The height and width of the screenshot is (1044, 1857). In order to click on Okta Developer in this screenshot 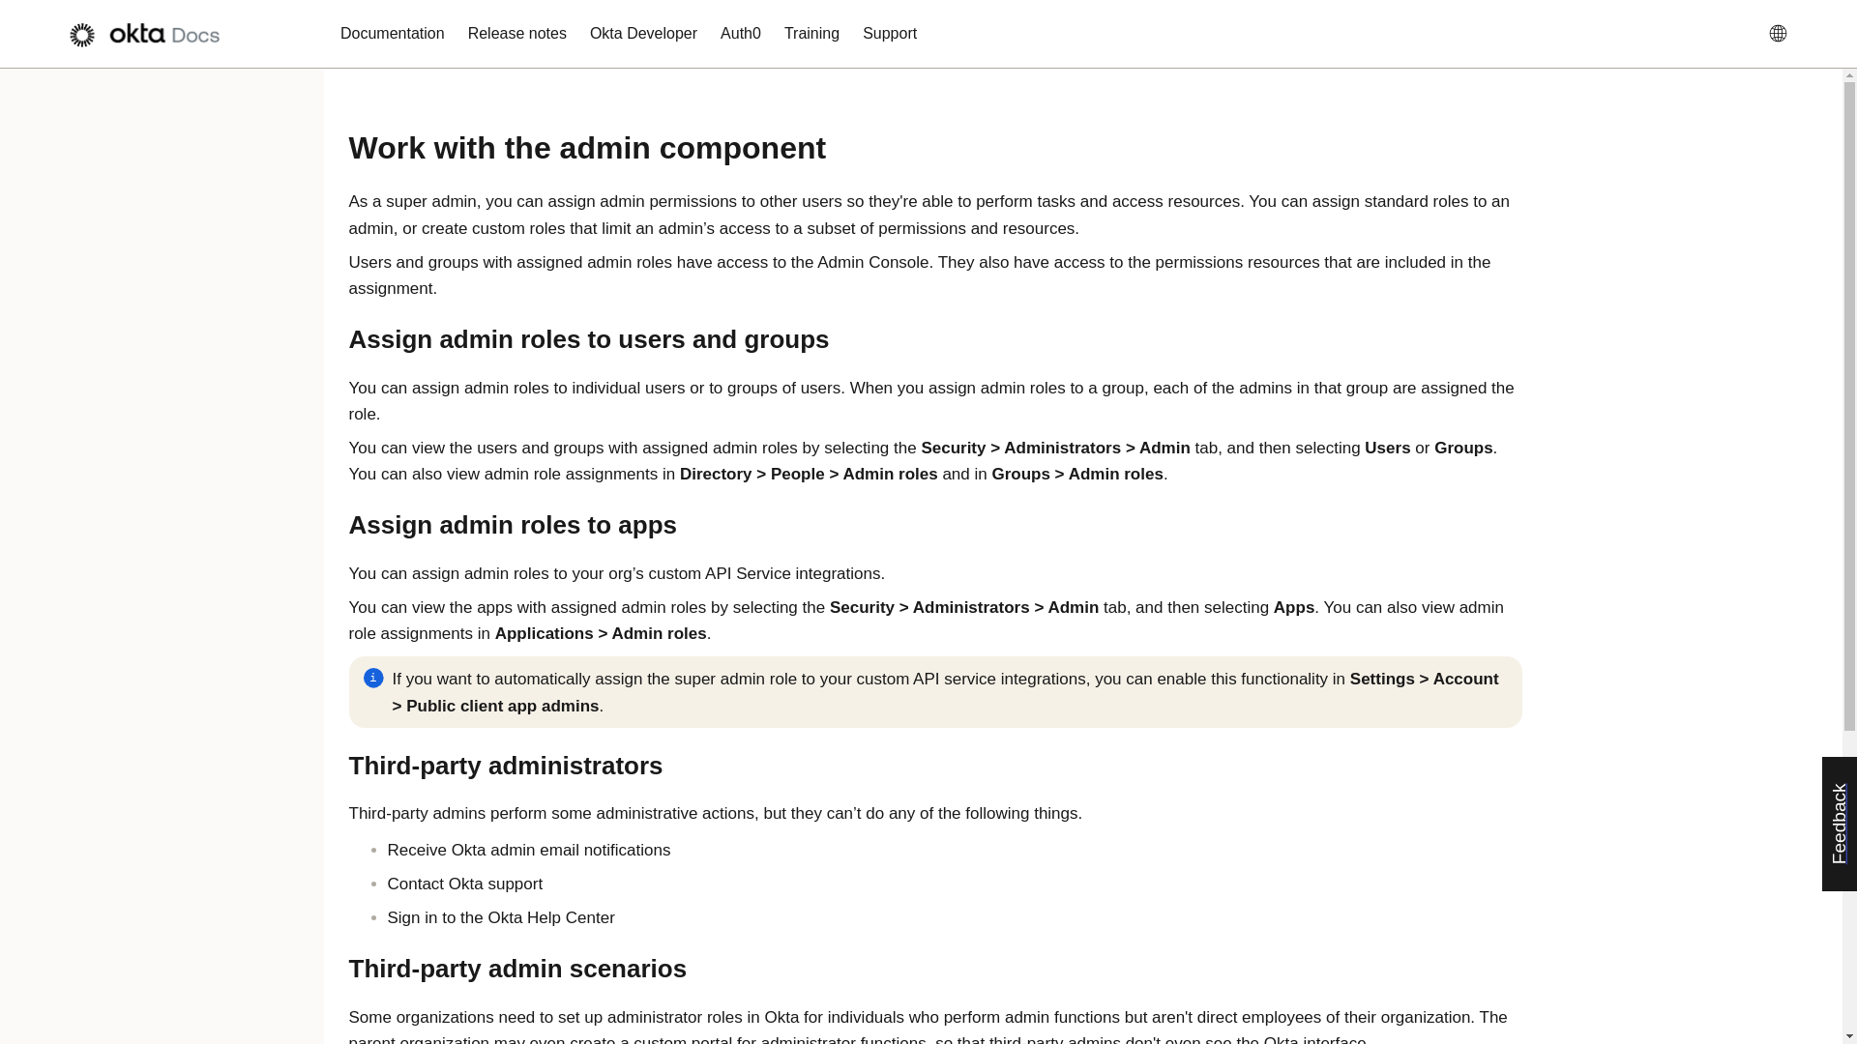, I will do `click(643, 34)`.